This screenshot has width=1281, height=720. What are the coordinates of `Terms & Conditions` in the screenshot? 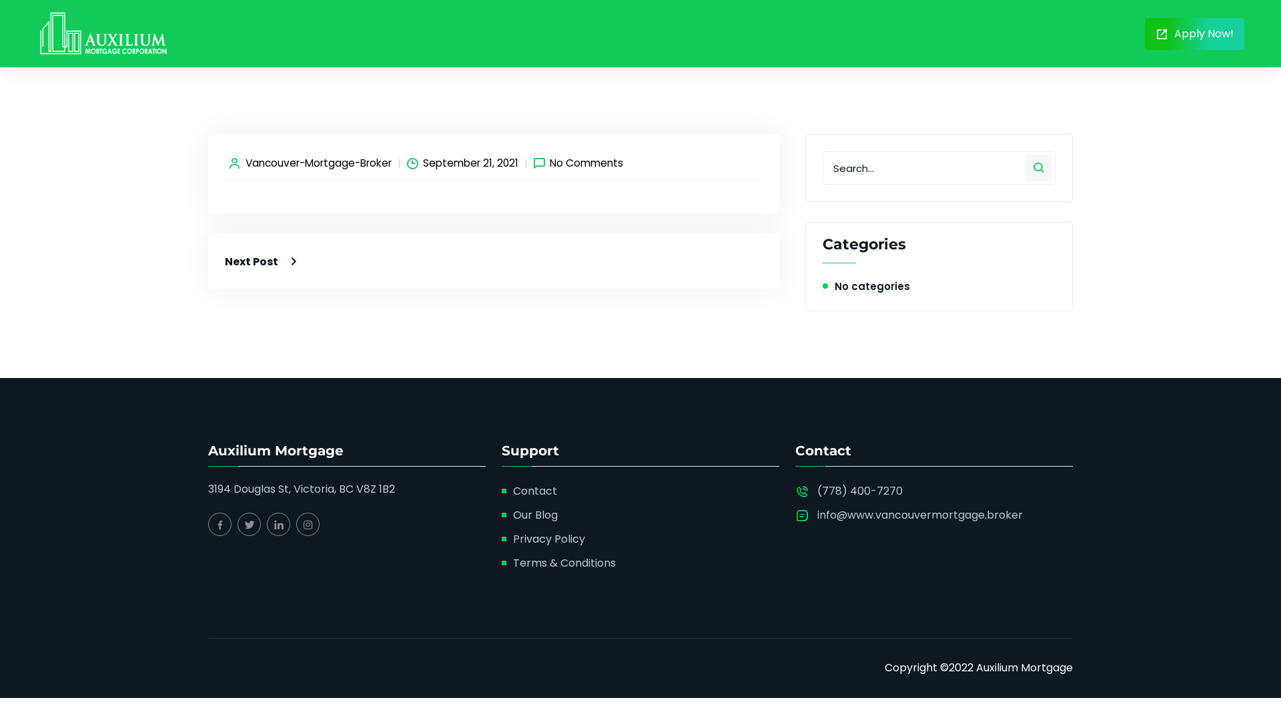 It's located at (564, 563).